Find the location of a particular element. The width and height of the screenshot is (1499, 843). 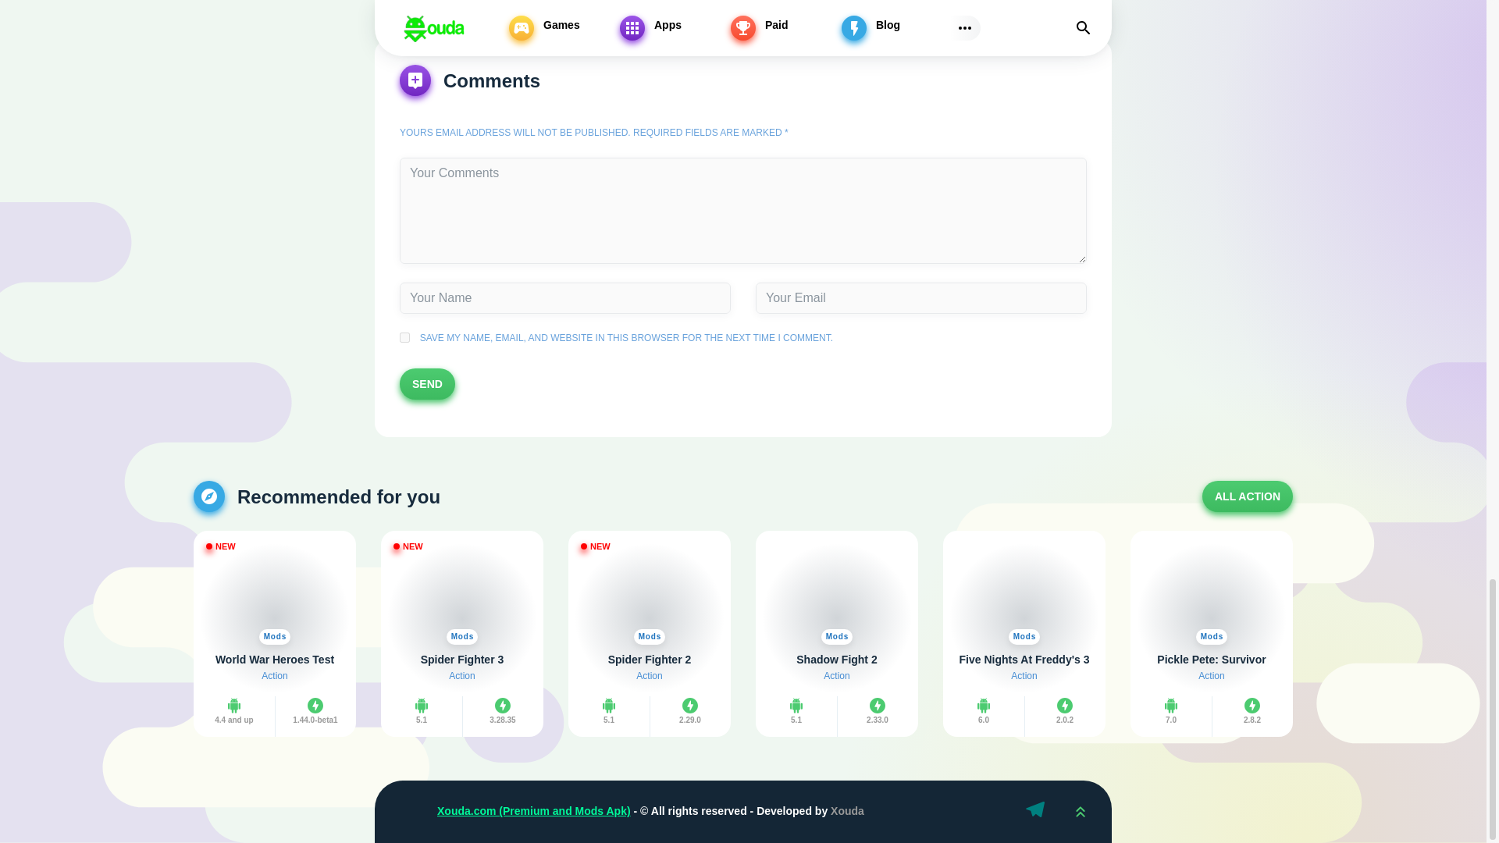

yes is located at coordinates (404, 337).